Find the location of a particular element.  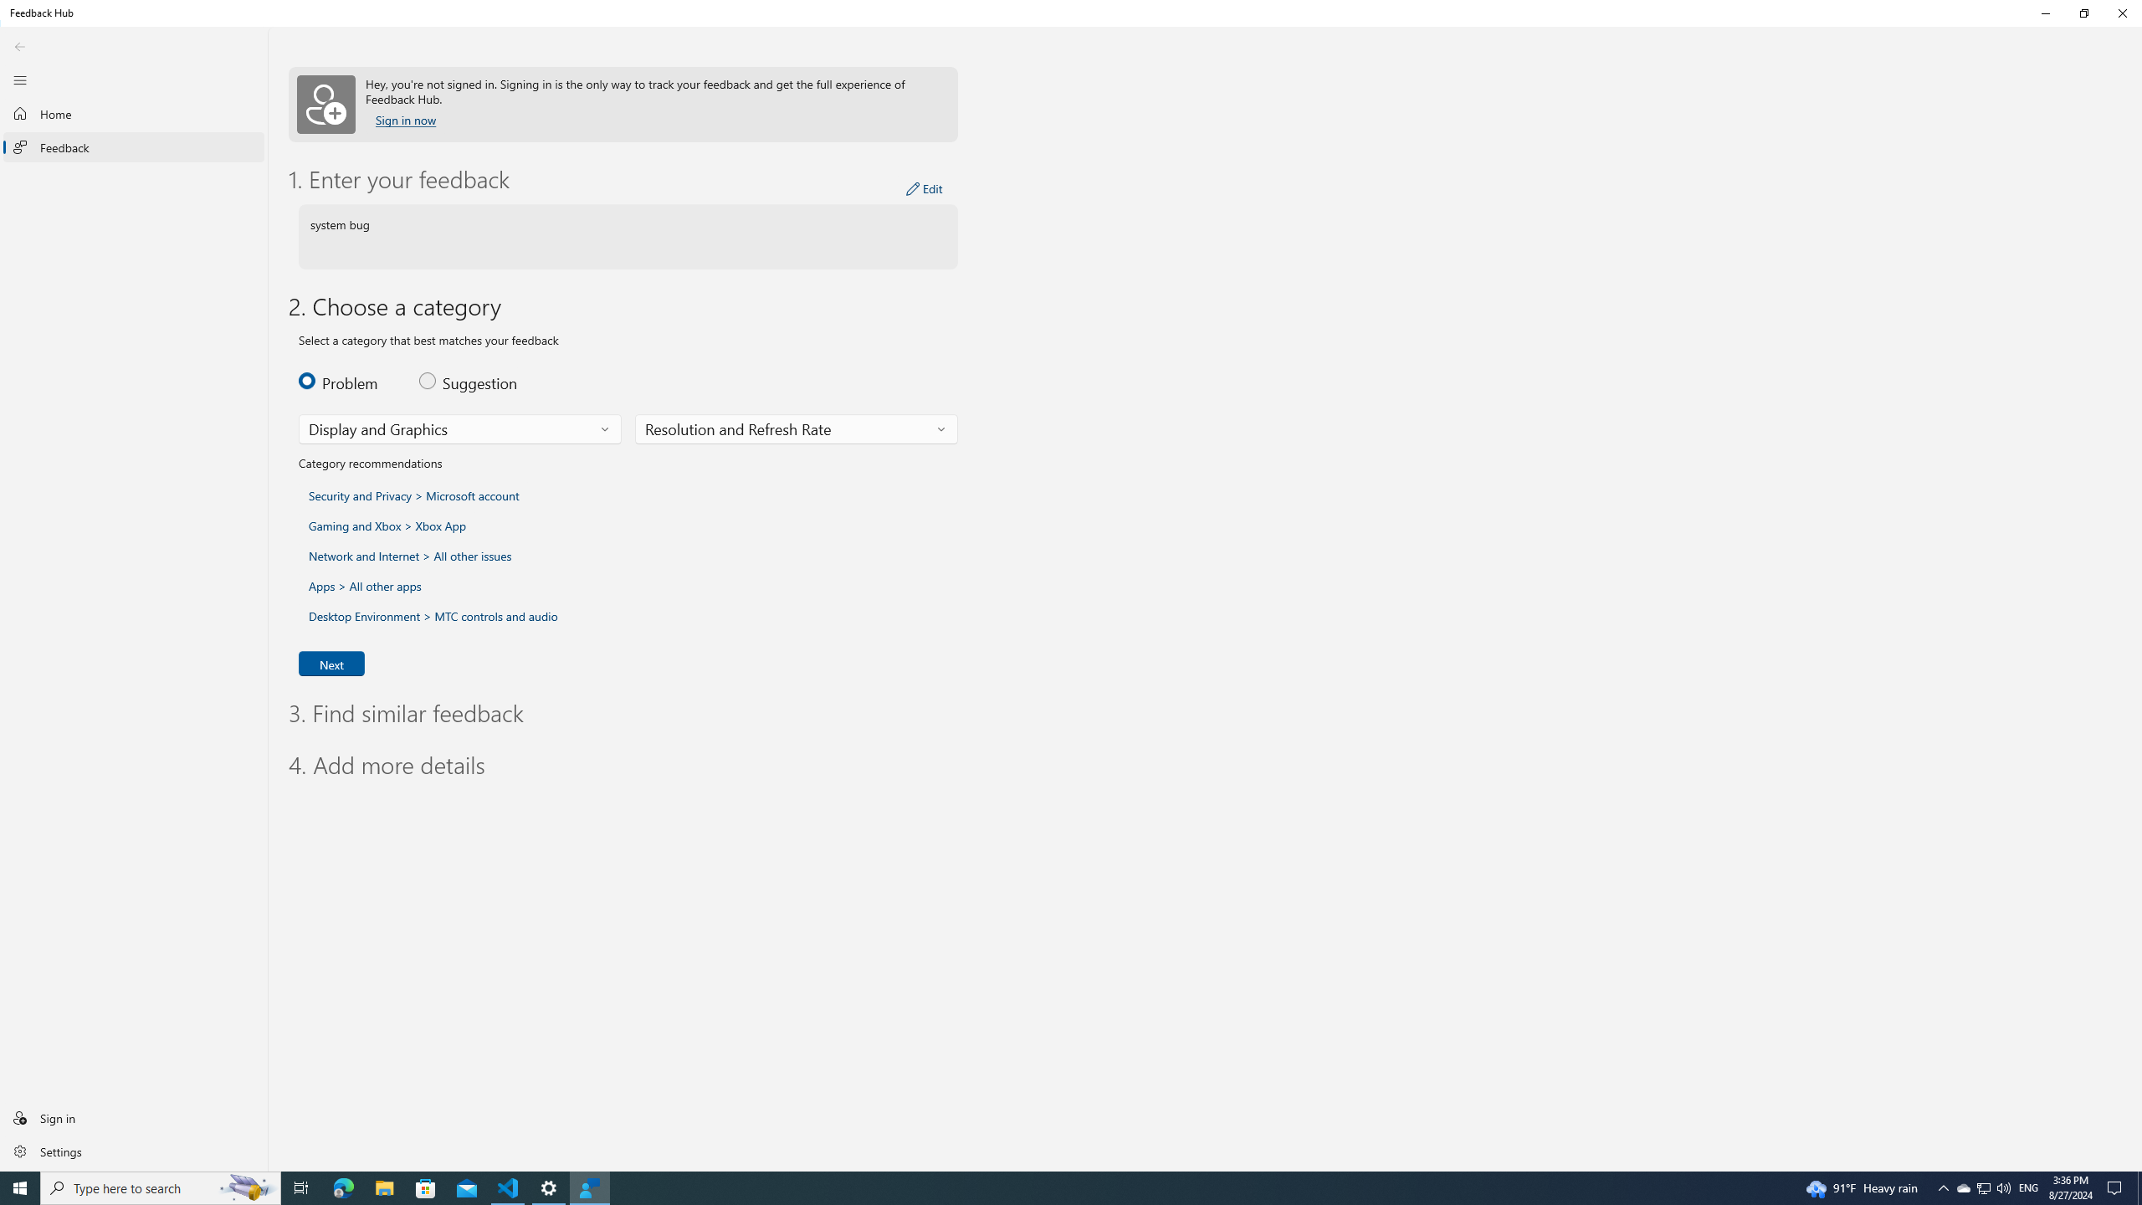

Settings - 1 running window is located at coordinates (134, 1151).